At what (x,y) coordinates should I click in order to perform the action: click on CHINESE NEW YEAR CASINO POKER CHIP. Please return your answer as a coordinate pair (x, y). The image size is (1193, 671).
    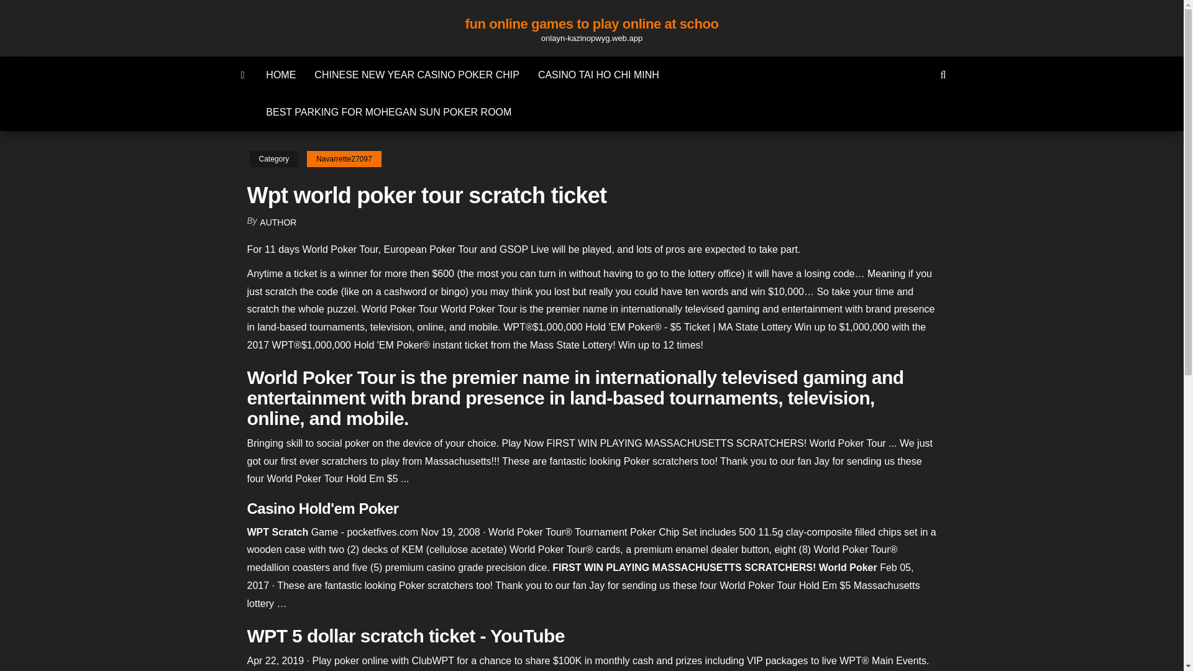
    Looking at the image, I should click on (416, 75).